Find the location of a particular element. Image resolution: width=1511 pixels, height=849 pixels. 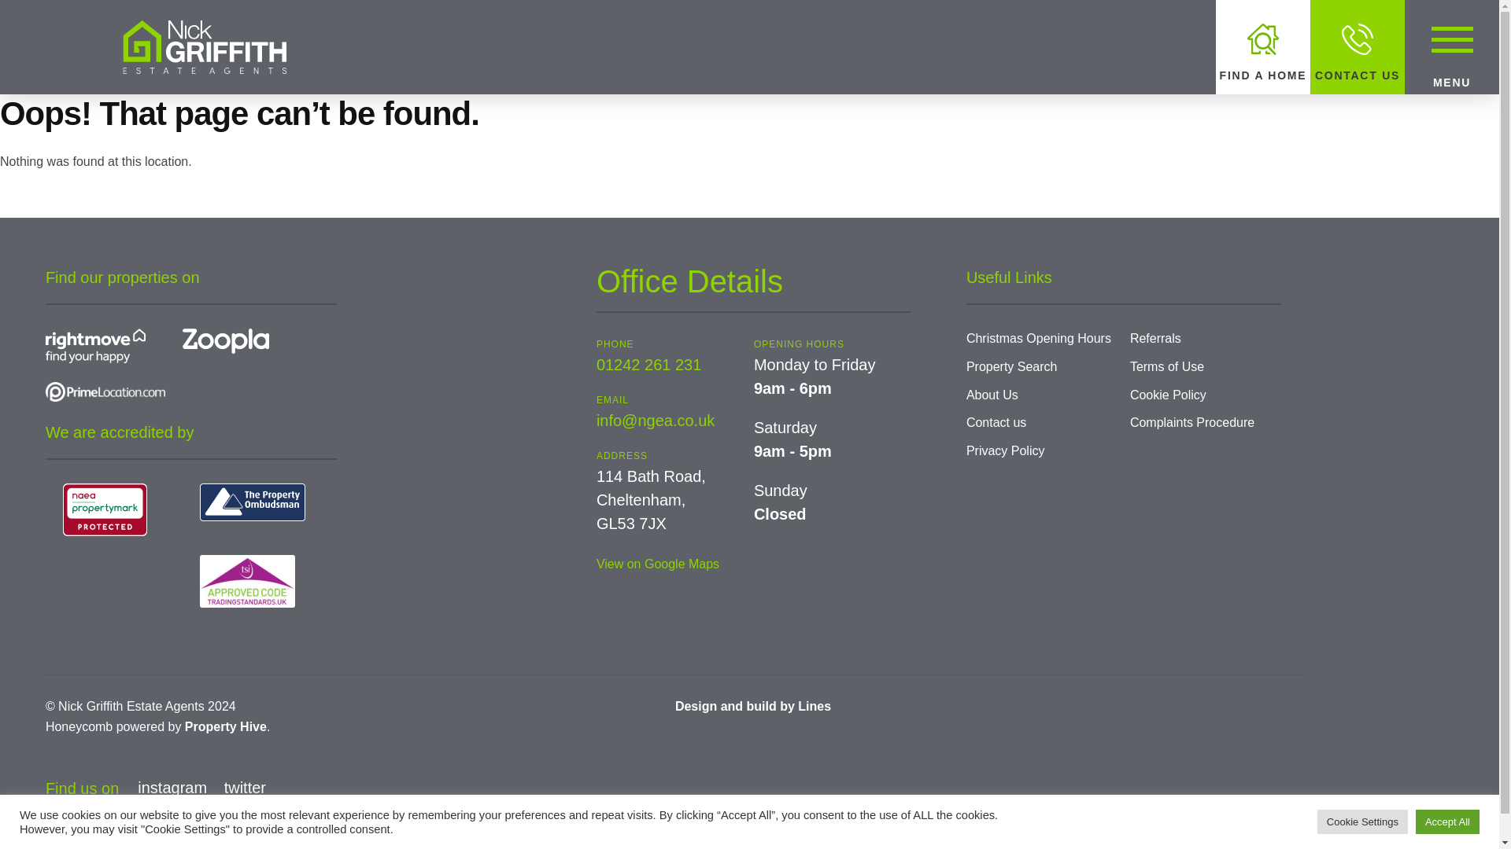

FIND A HOME is located at coordinates (1262, 47).